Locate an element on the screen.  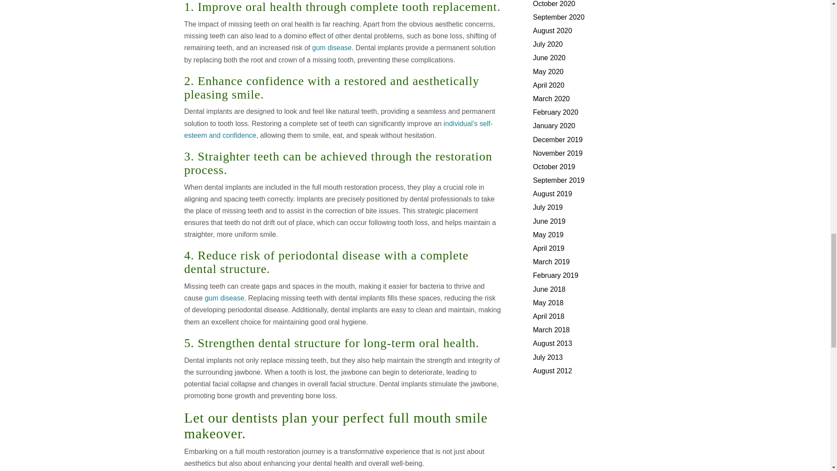
gum disease is located at coordinates (225, 298).